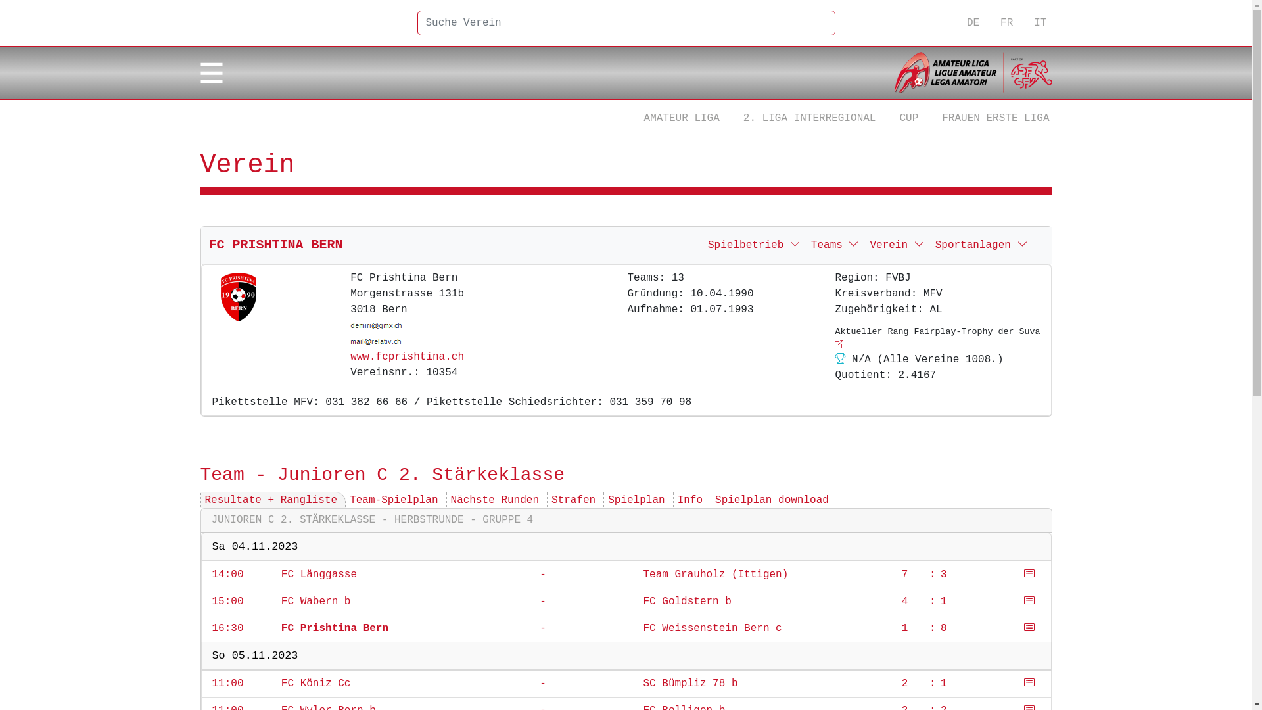 The width and height of the screenshot is (1262, 710). What do you see at coordinates (835, 245) in the screenshot?
I see `Teams` at bounding box center [835, 245].